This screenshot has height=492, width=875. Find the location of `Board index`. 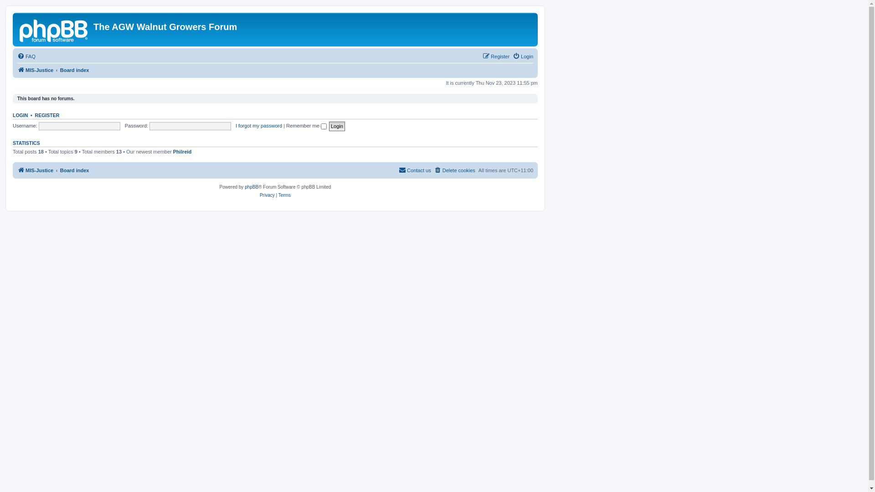

Board index is located at coordinates (75, 170).